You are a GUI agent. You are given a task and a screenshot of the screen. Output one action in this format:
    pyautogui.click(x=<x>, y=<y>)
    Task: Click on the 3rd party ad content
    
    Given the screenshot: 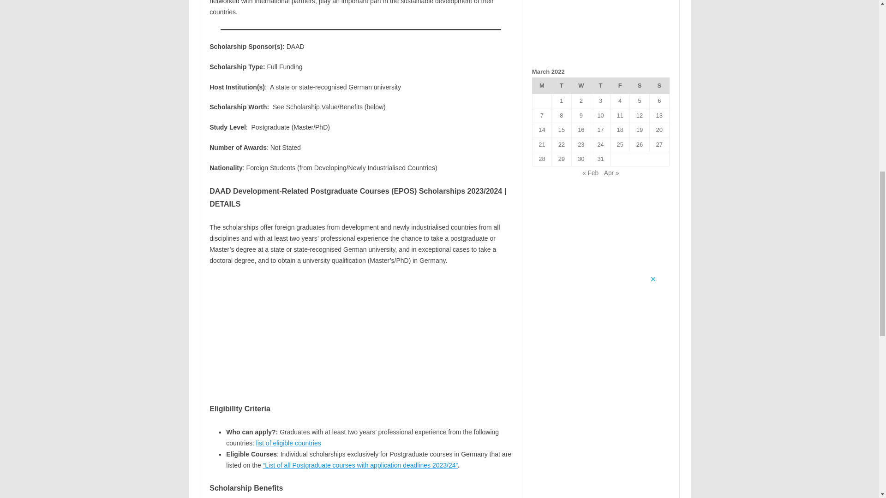 What is the action you would take?
    pyautogui.click(x=601, y=29)
    